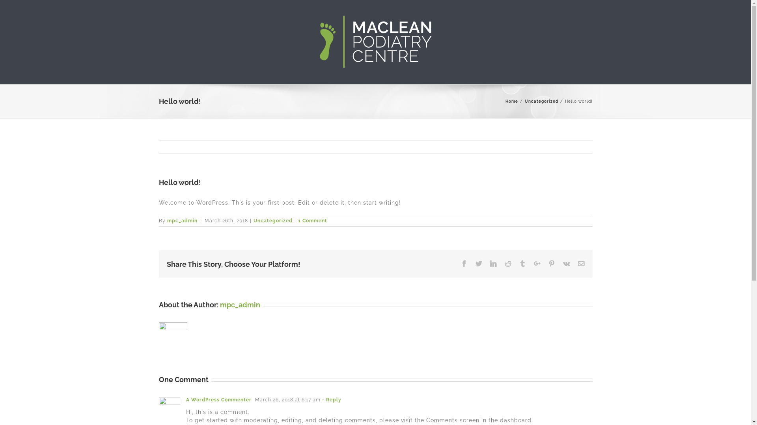  What do you see at coordinates (182, 221) in the screenshot?
I see `mpc_admin` at bounding box center [182, 221].